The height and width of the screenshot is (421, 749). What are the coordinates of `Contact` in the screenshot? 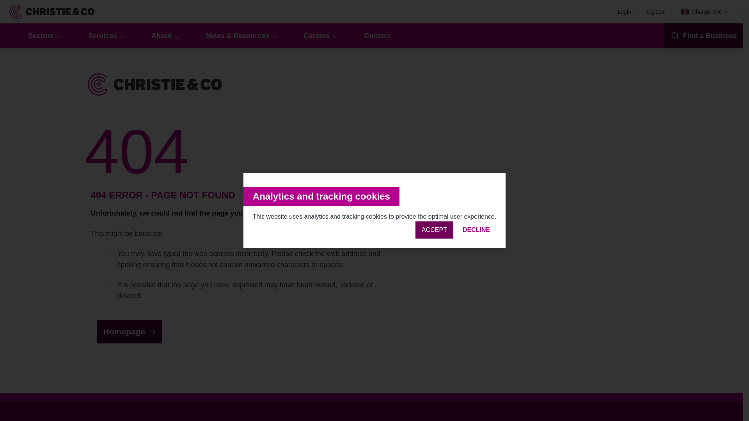 It's located at (377, 36).